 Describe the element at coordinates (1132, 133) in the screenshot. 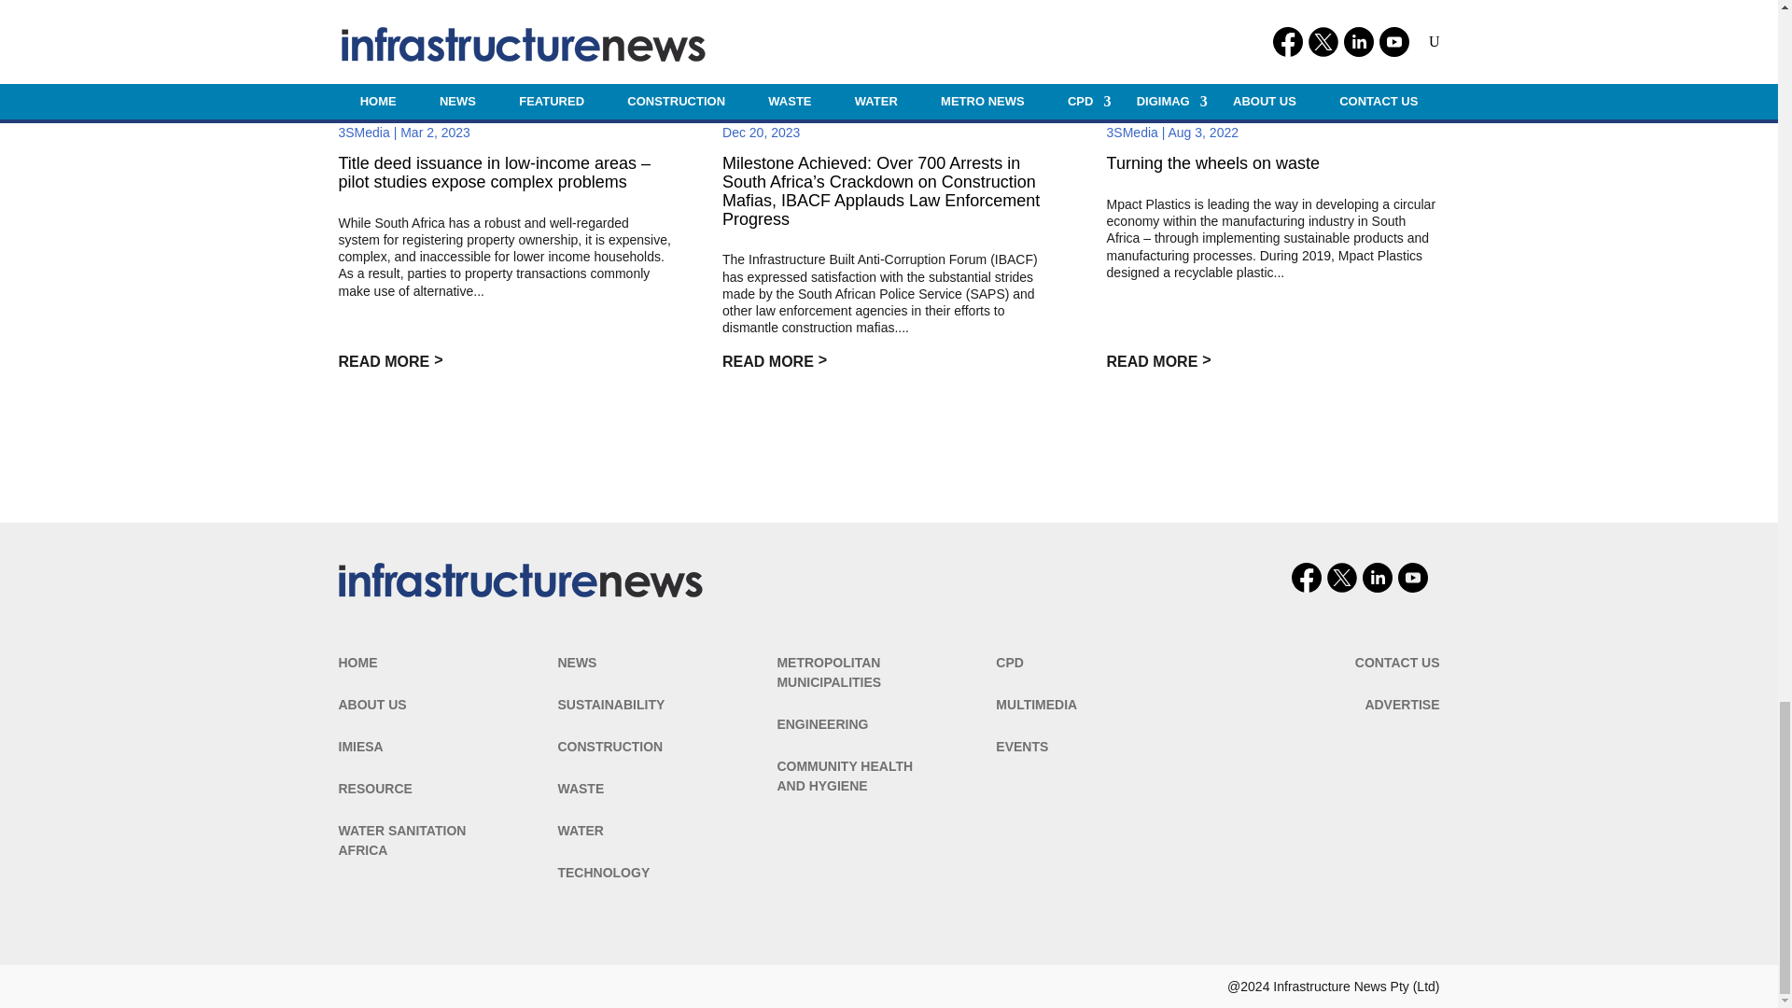

I see `Posts by 3SMedia` at that location.